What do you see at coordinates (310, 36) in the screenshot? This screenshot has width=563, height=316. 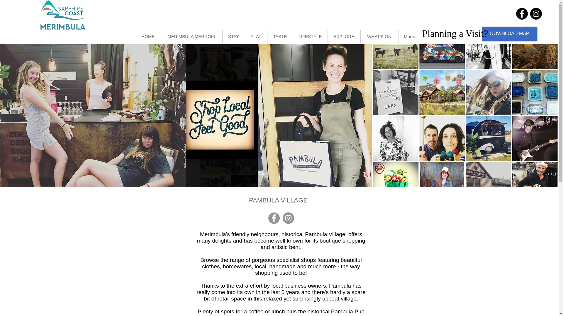 I see `LIFESTYLE` at bounding box center [310, 36].